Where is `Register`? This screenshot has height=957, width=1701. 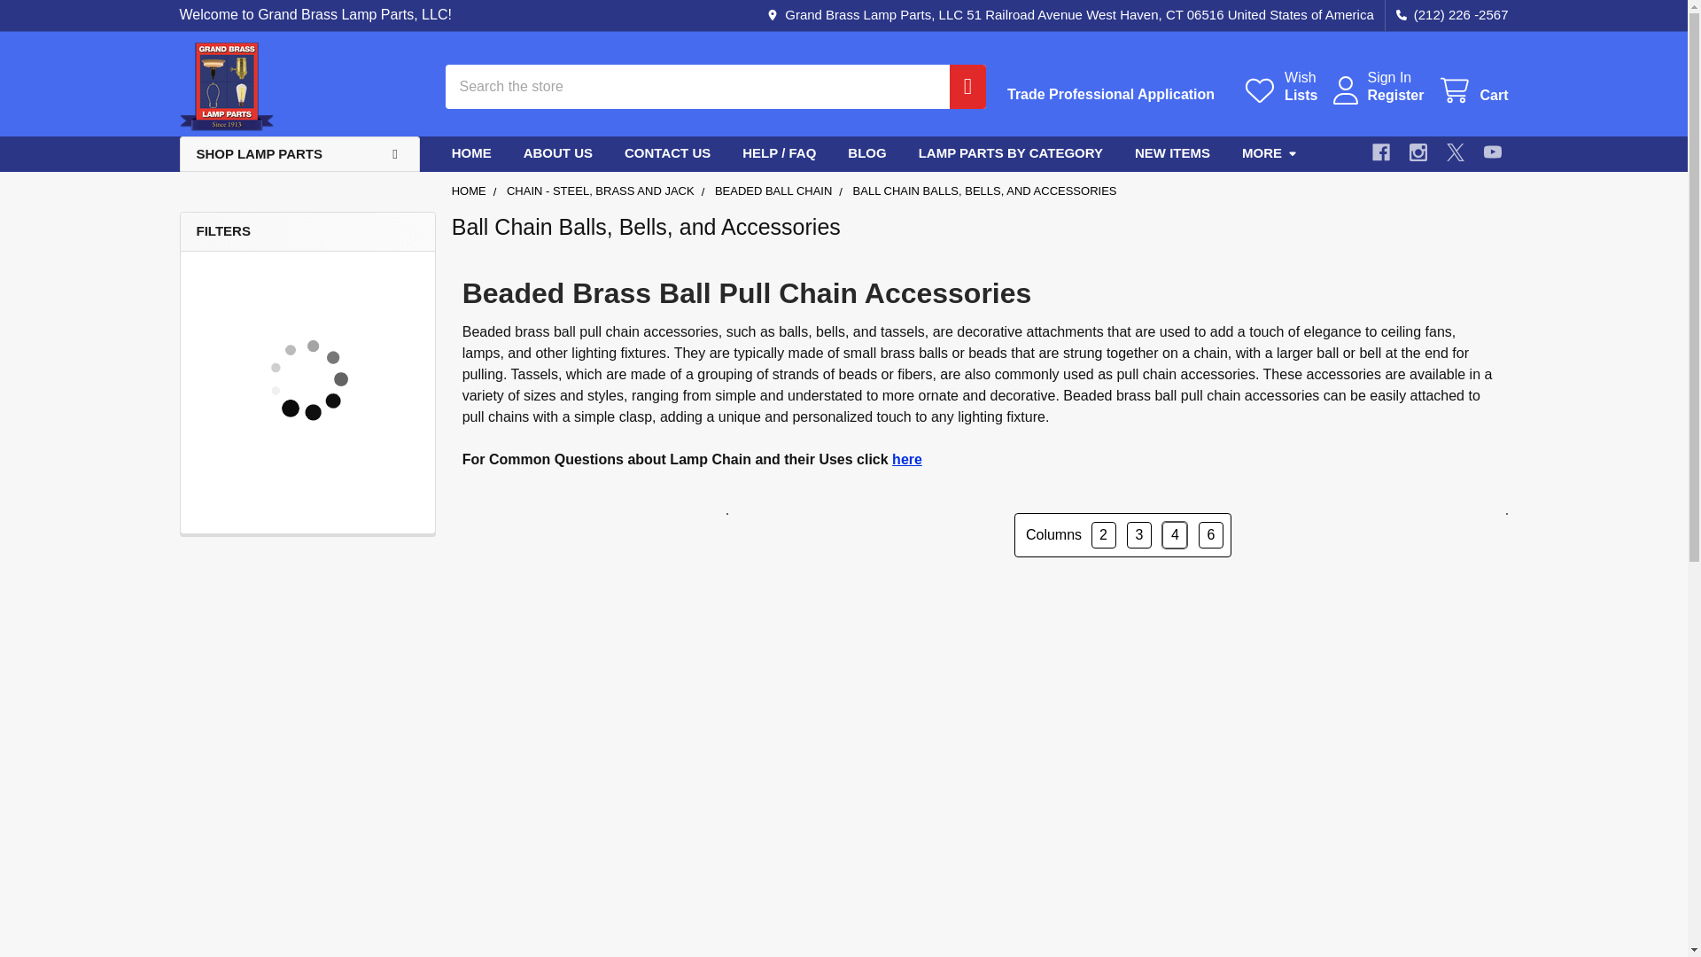 Register is located at coordinates (1472, 90).